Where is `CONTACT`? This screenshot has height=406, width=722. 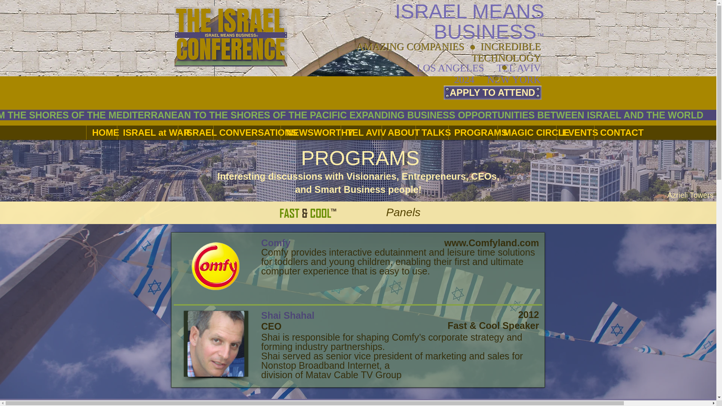
CONTACT is located at coordinates (615, 132).